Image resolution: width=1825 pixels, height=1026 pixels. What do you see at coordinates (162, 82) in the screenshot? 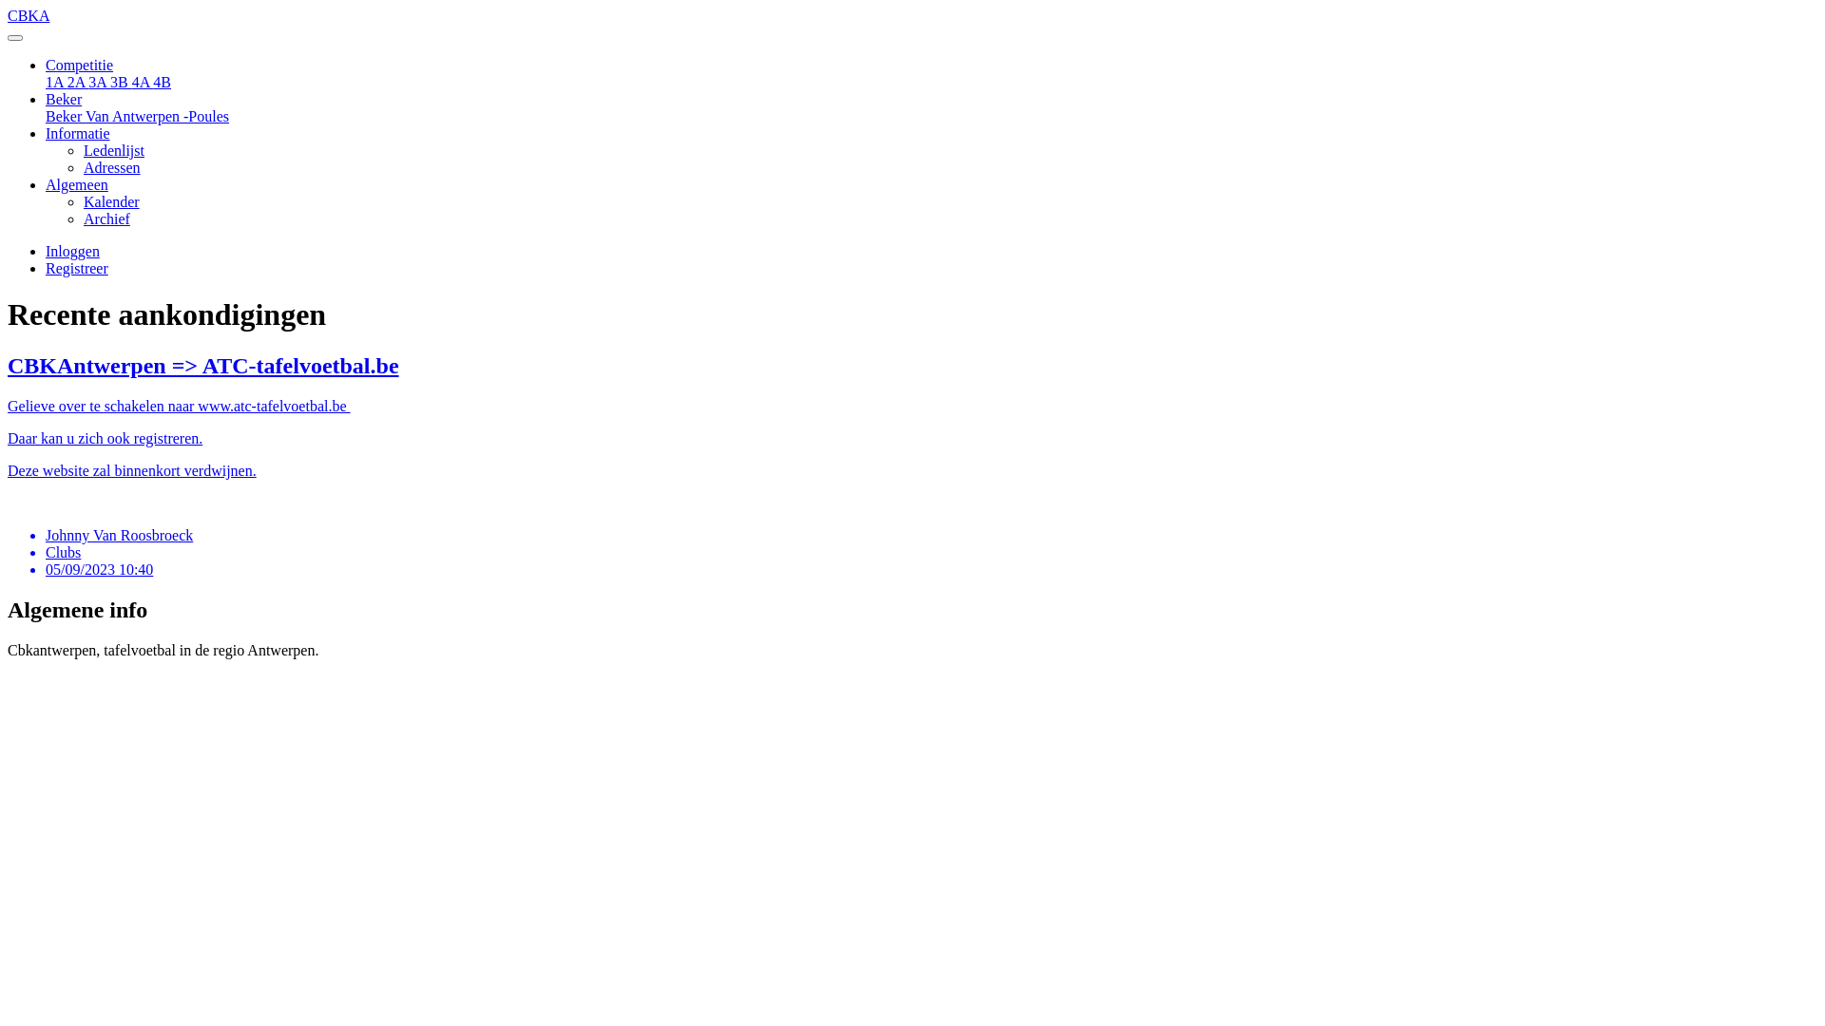
I see `4B` at bounding box center [162, 82].